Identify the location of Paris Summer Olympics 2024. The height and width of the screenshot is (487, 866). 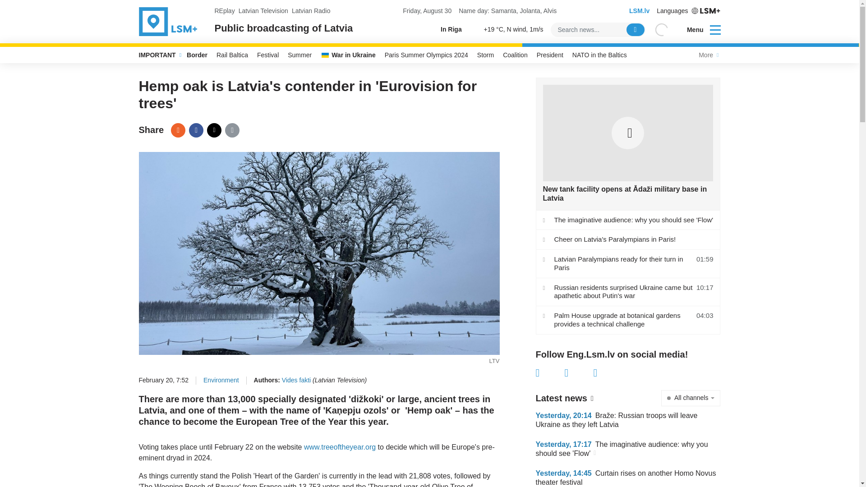
(426, 55).